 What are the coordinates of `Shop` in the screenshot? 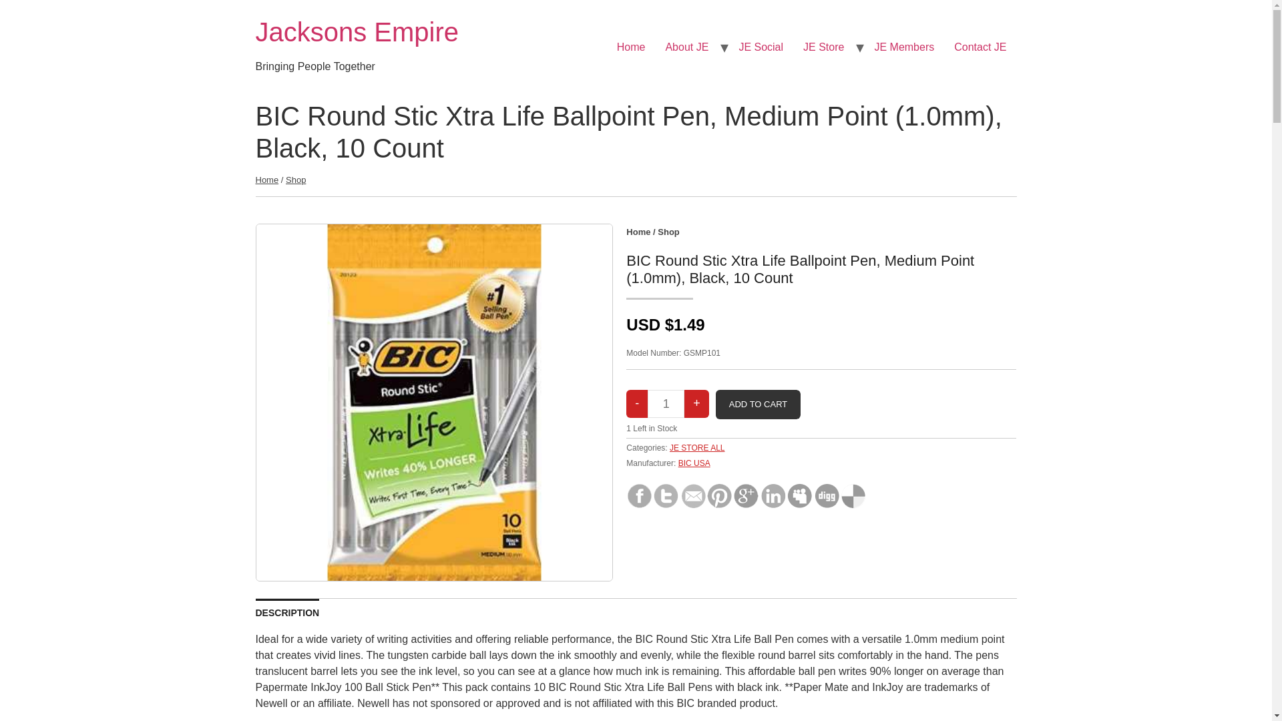 It's located at (668, 232).